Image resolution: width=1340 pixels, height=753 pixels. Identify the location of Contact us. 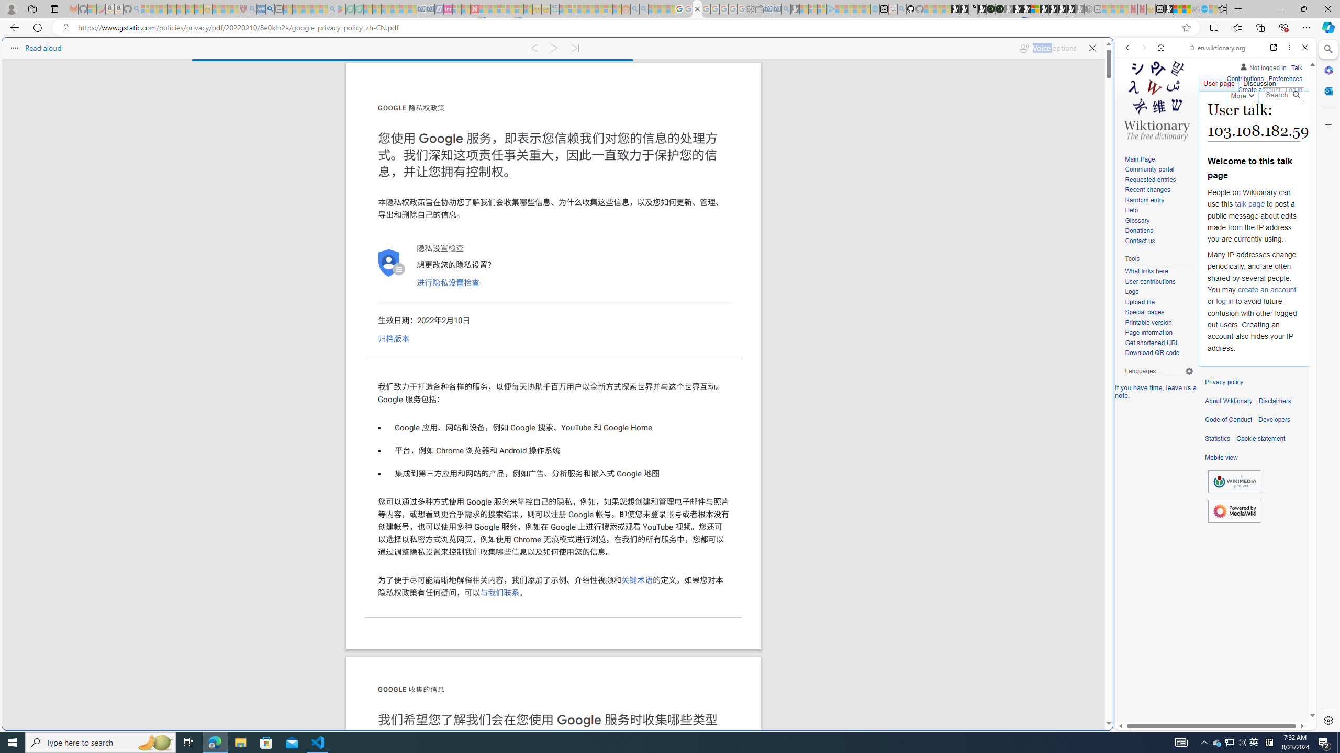
(1139, 241).